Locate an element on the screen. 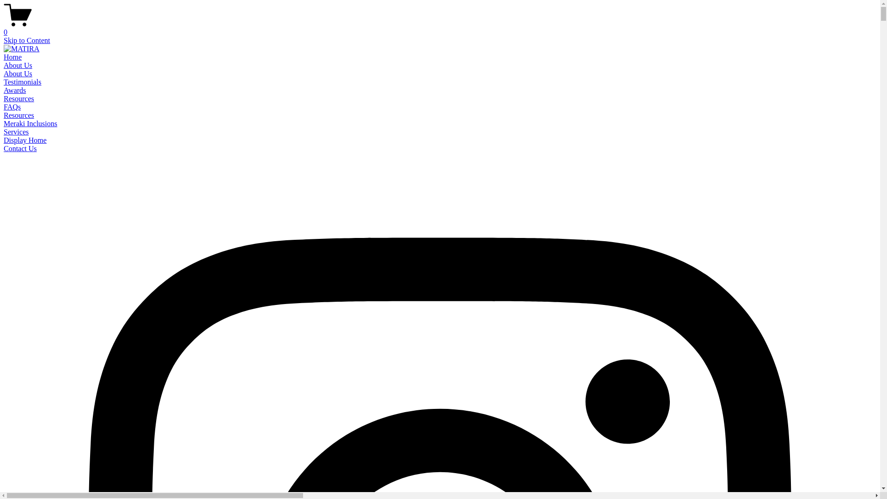 Image resolution: width=887 pixels, height=499 pixels. Resources is located at coordinates (19, 116).